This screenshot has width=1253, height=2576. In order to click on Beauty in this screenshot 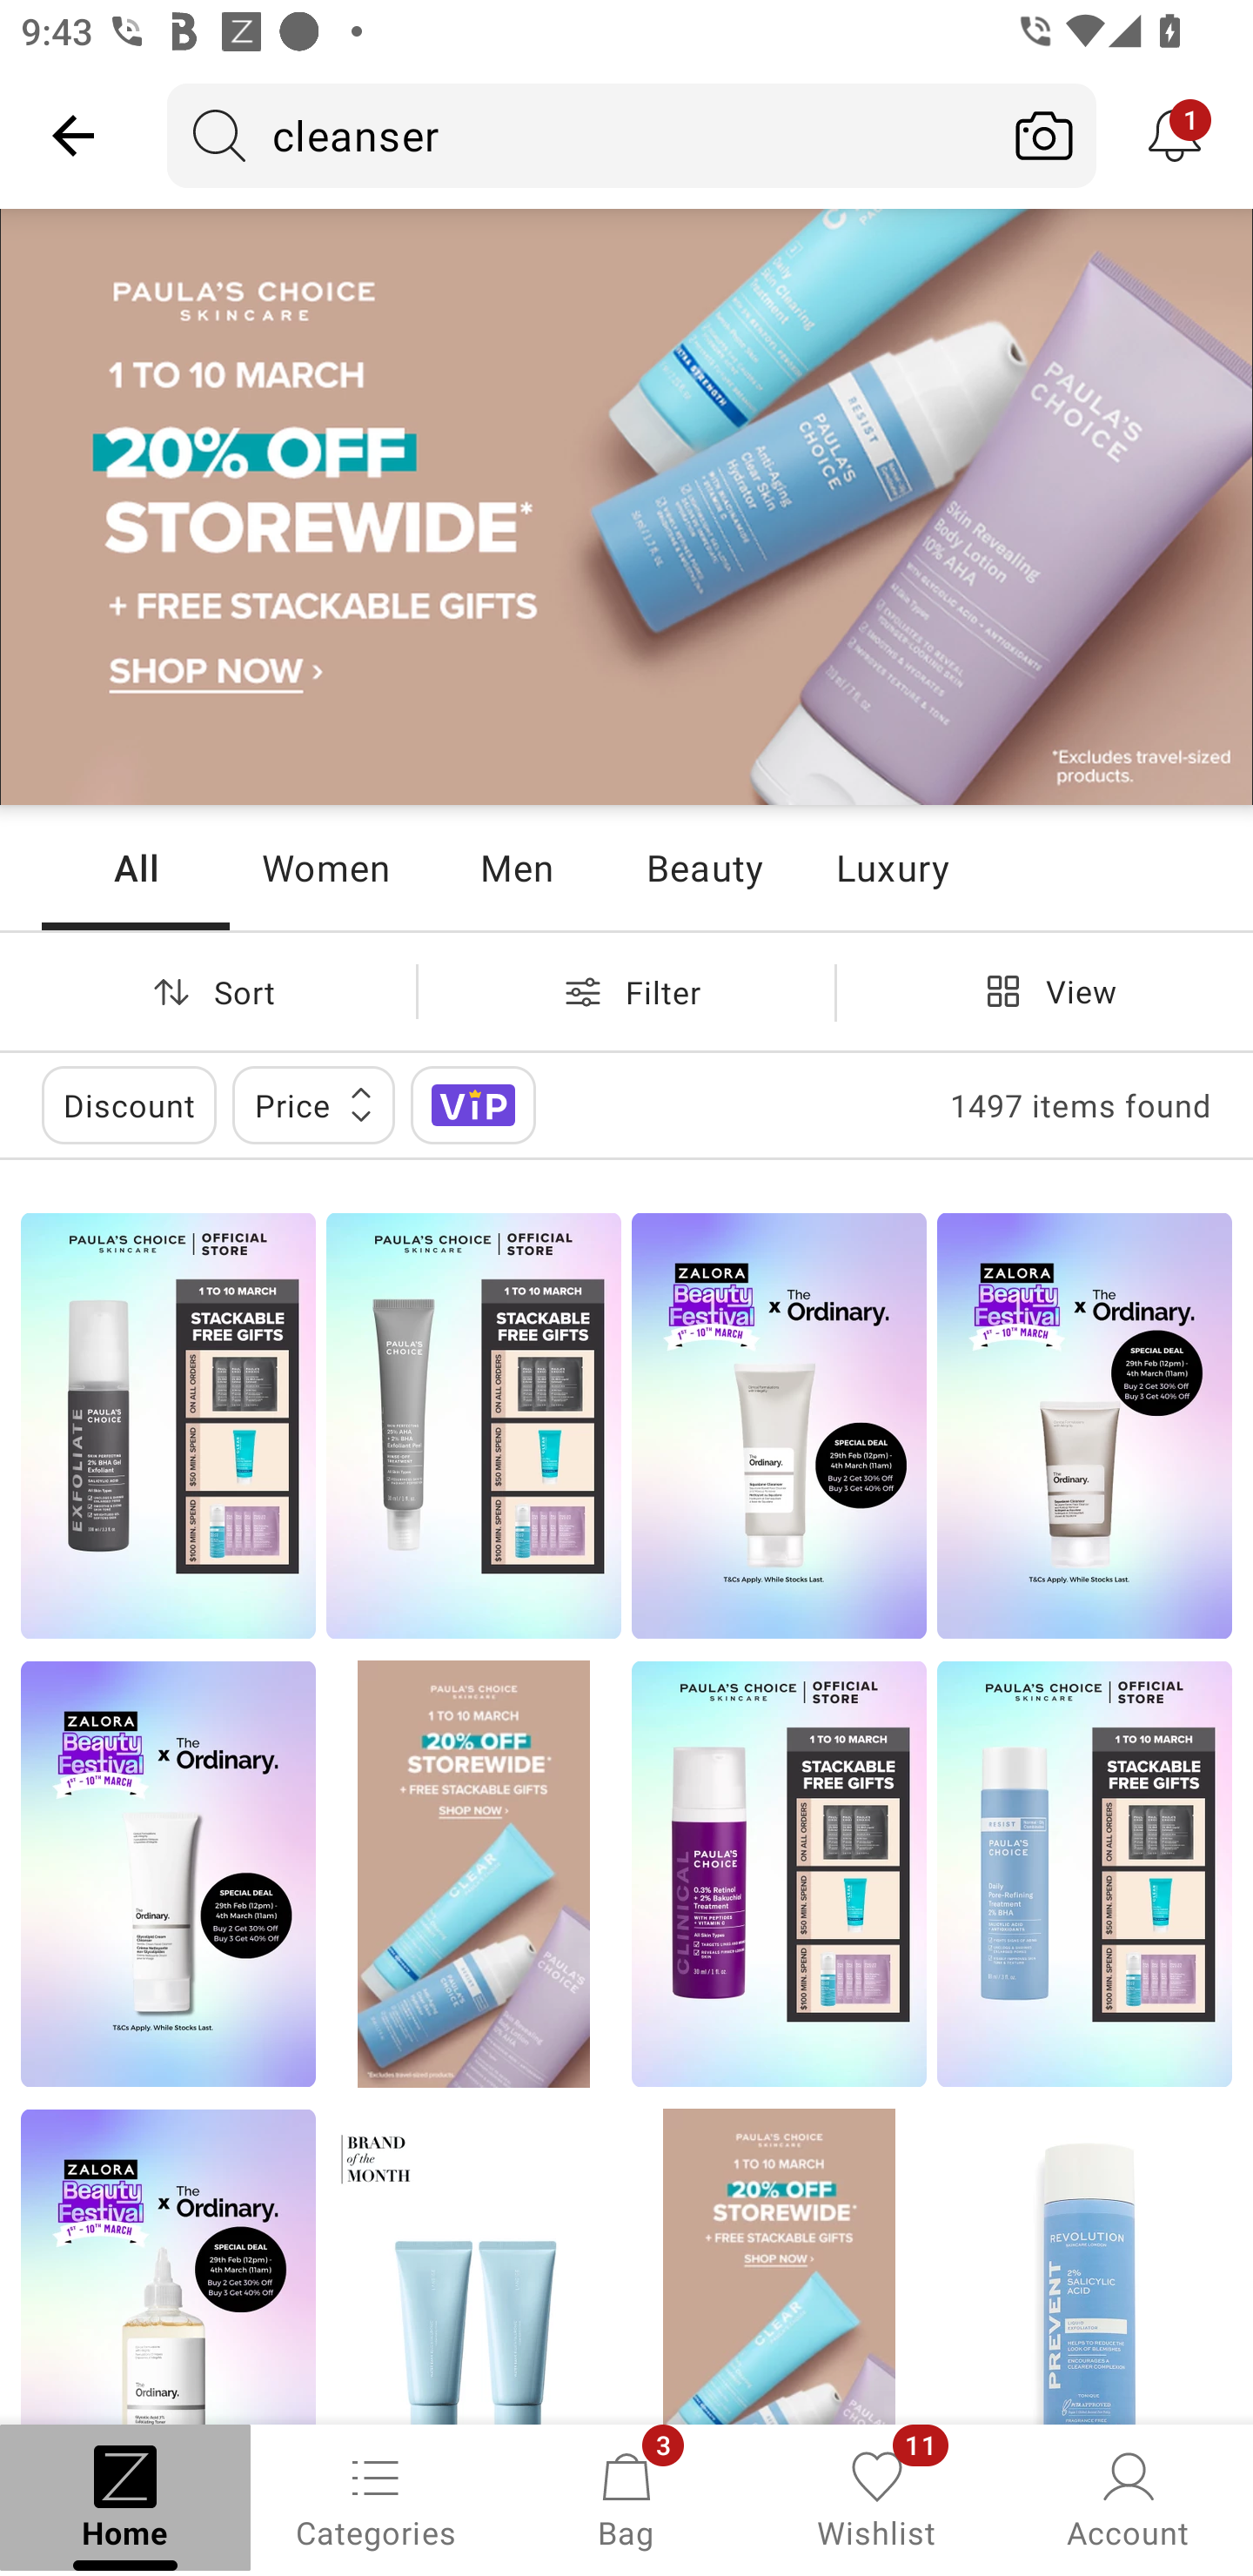, I will do `click(704, 867)`.